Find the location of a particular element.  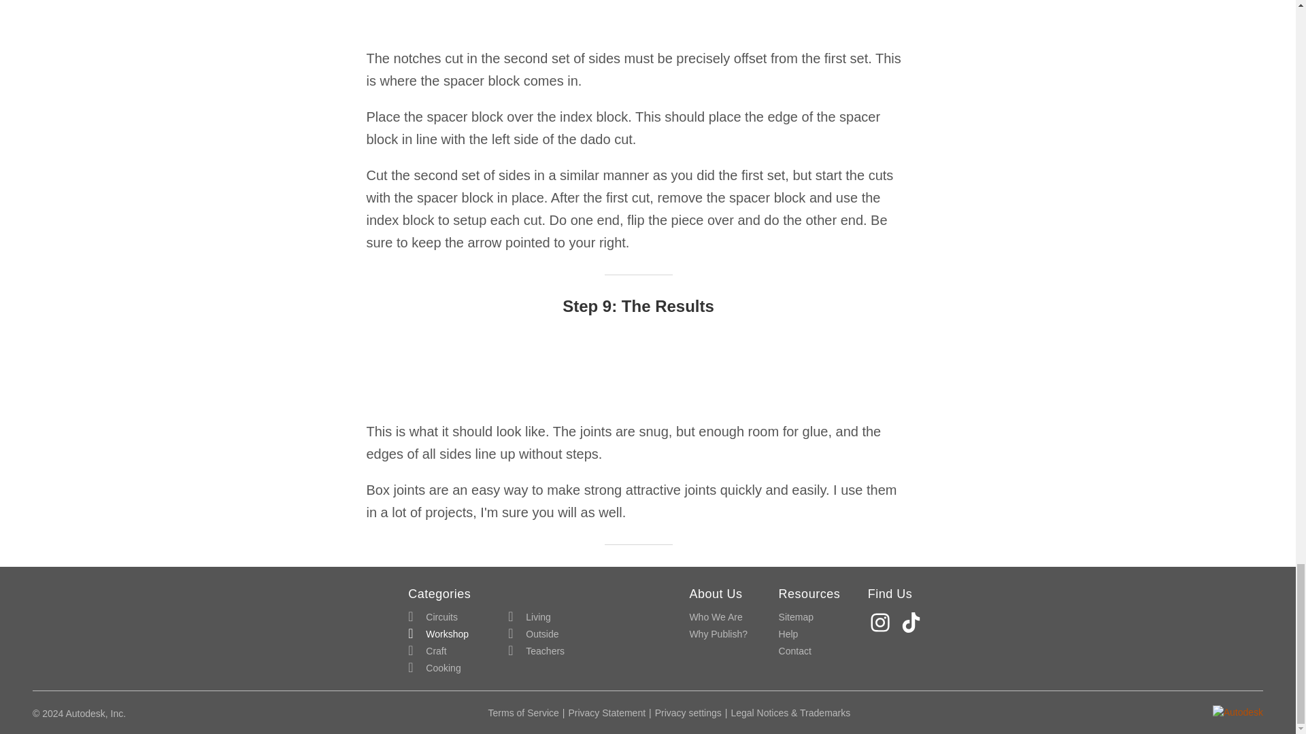

Instagram is located at coordinates (882, 623).